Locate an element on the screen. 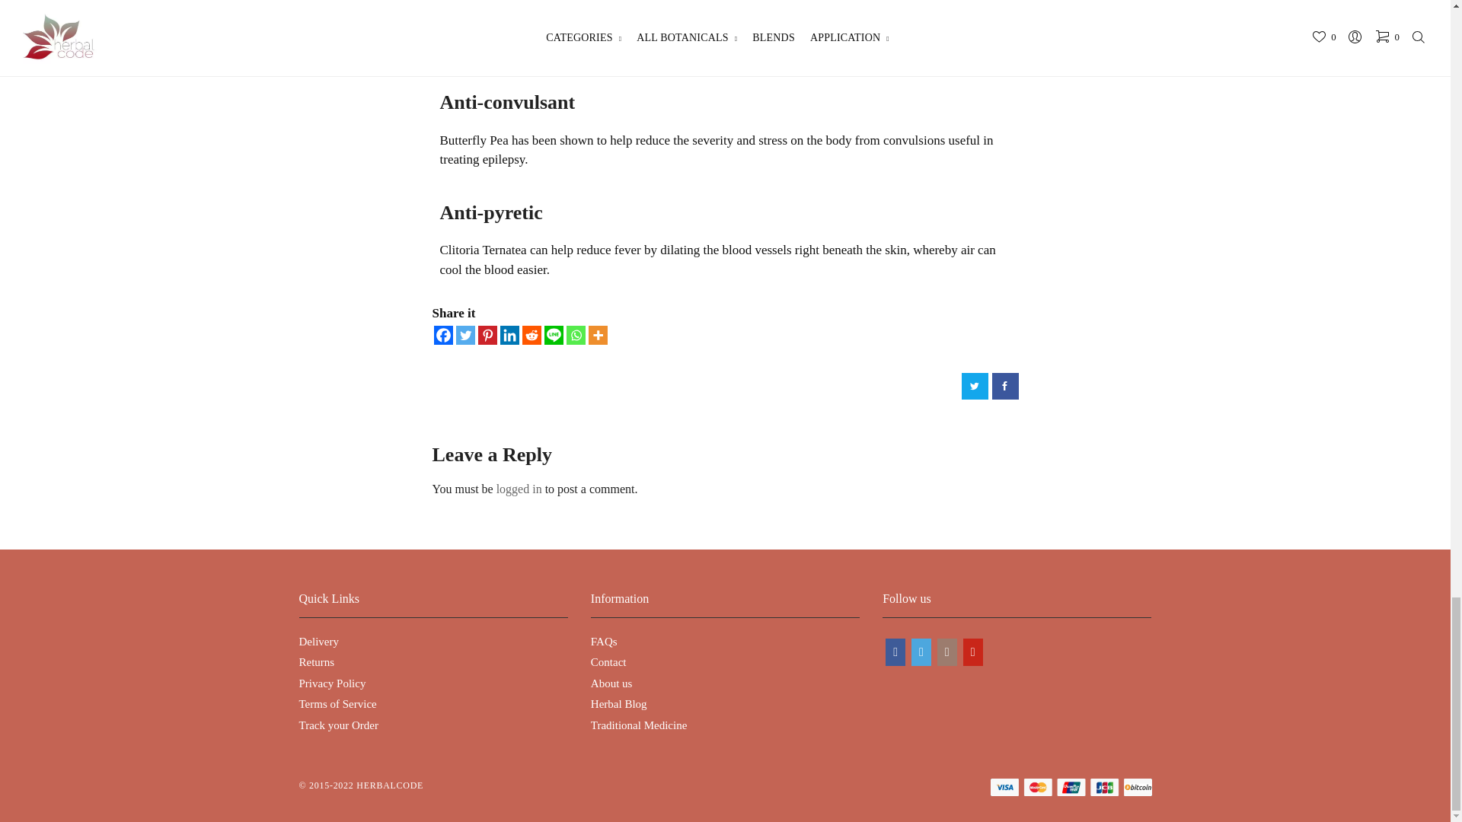  Reddit is located at coordinates (531, 335).